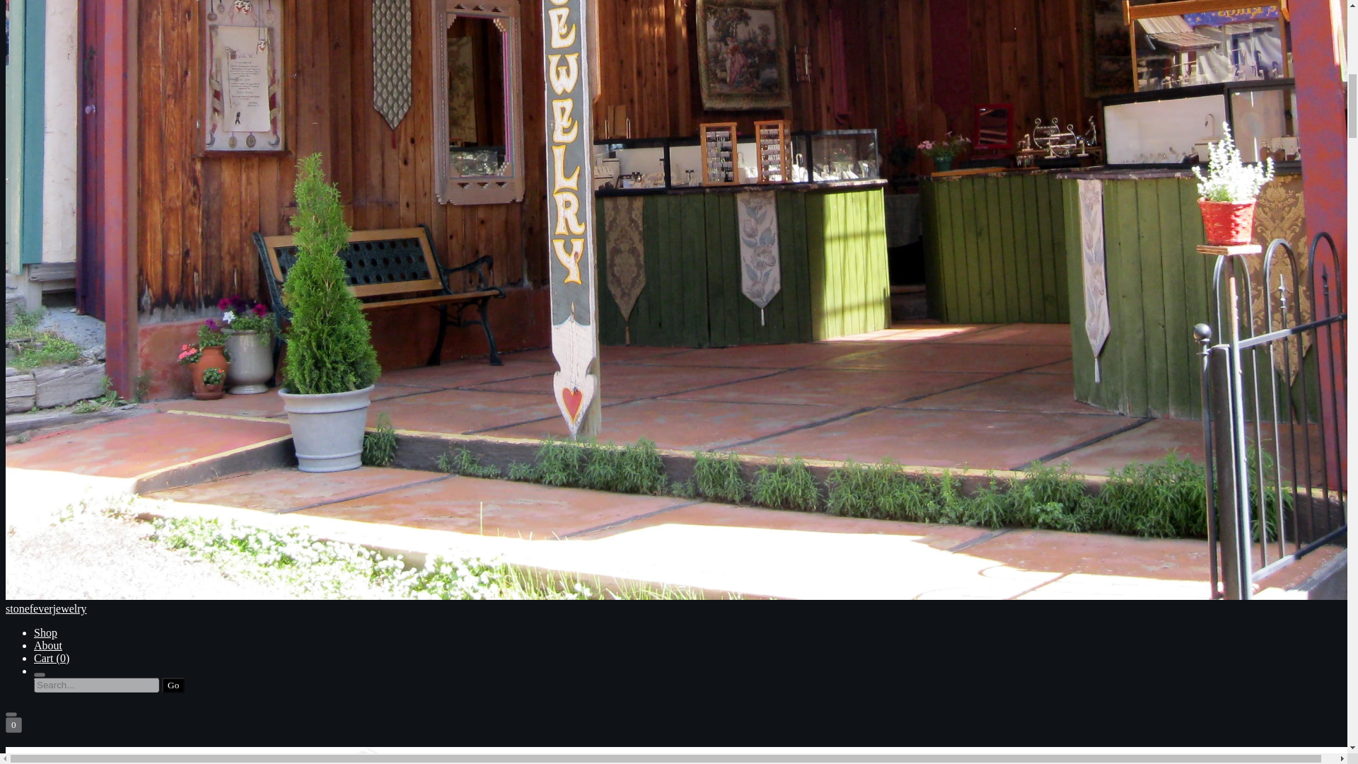 This screenshot has height=764, width=1358. I want to click on Go, so click(173, 685).